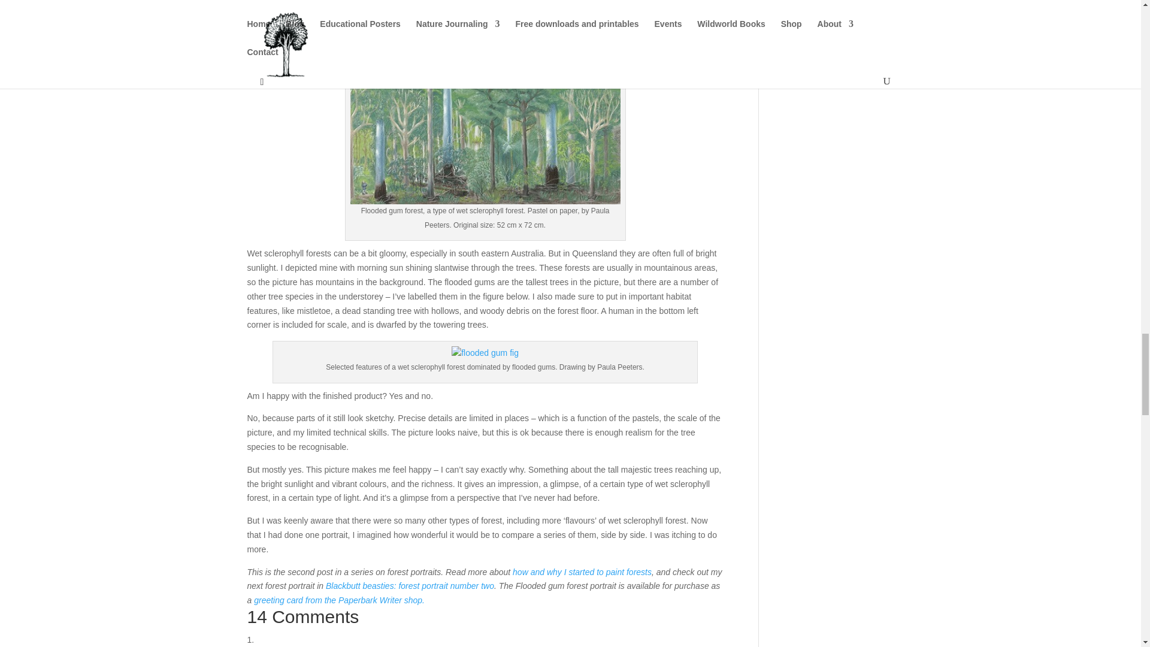  Describe the element at coordinates (582, 572) in the screenshot. I see `how and why I started to paint forests` at that location.